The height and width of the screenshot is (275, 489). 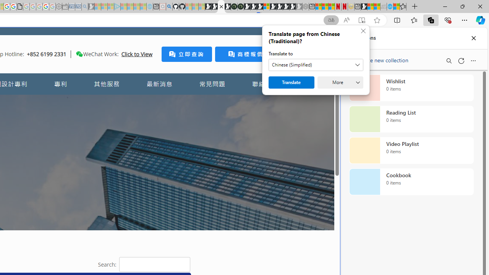 I want to click on Home | Sky Blue Bikes - Sky Blue Bikes - Sleeping, so click(x=150, y=7).